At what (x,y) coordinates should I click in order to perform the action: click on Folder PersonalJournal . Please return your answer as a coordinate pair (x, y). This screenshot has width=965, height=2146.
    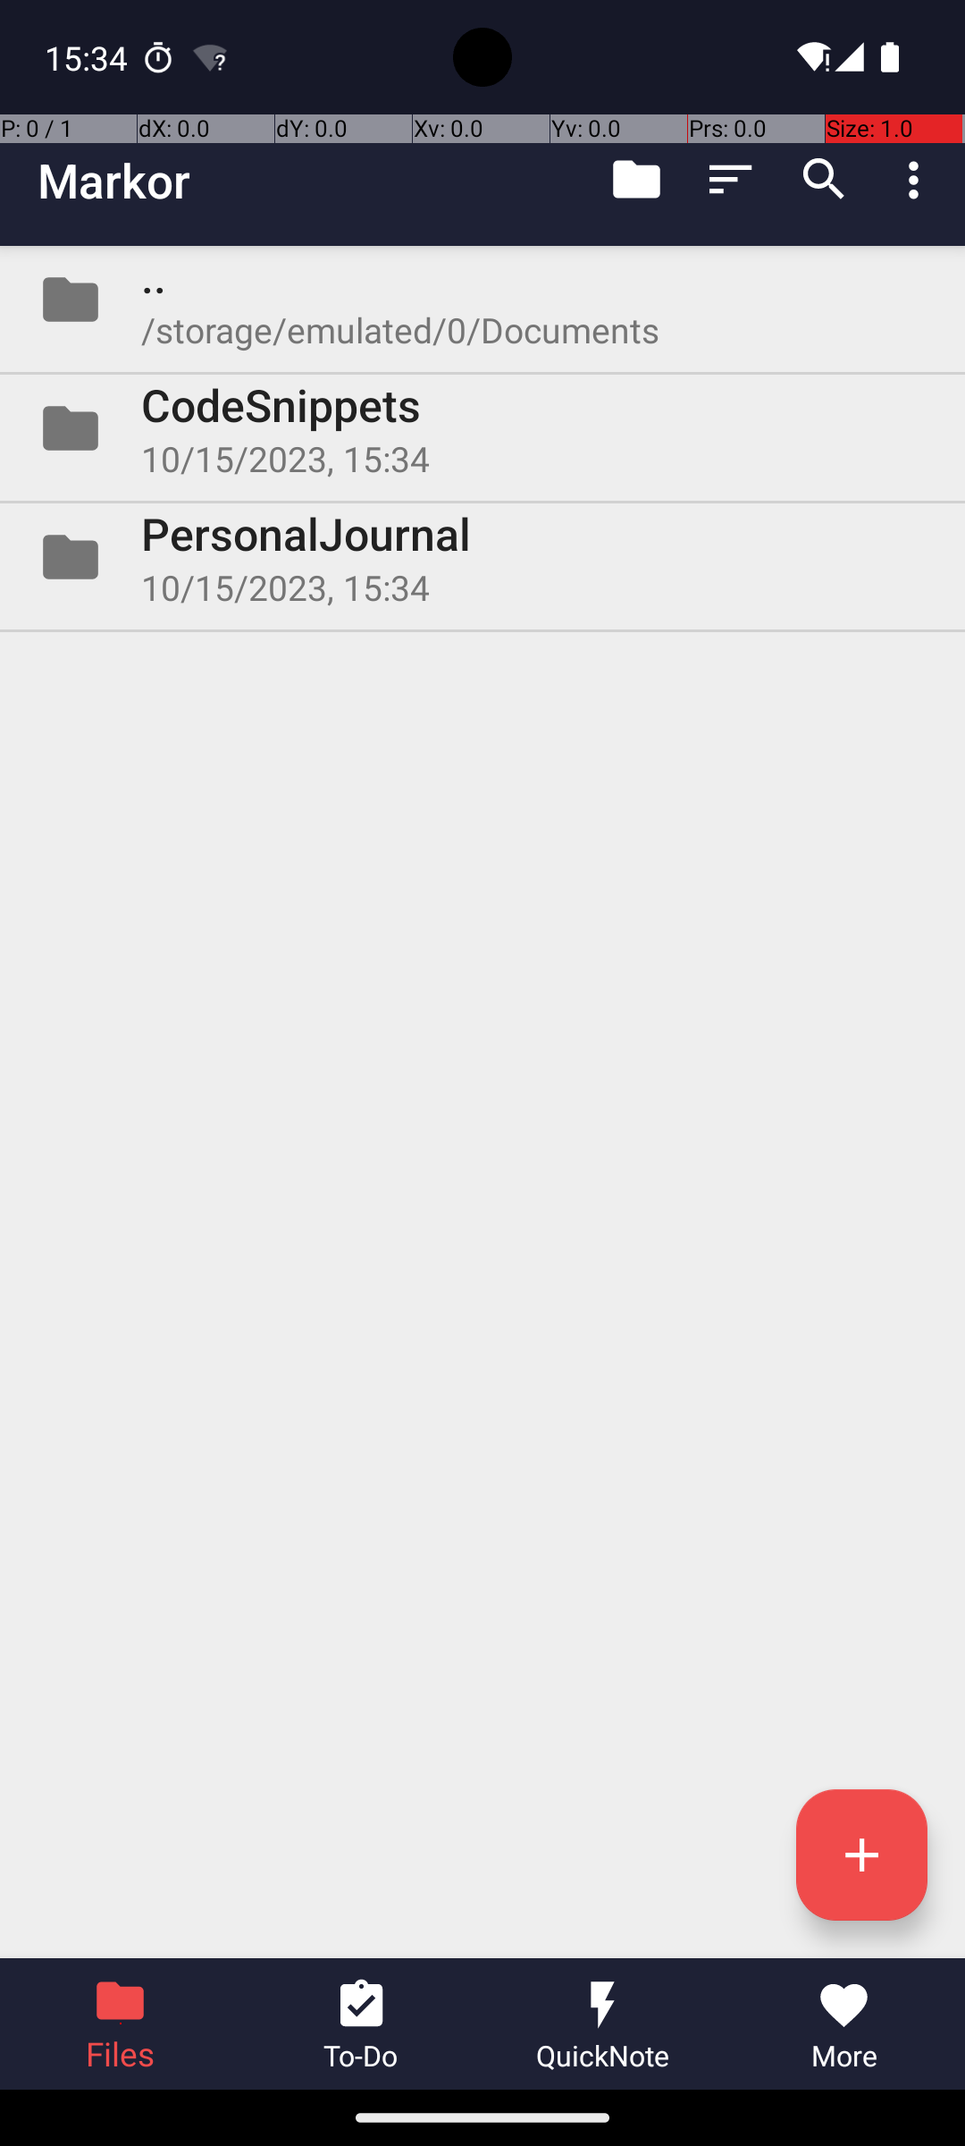
    Looking at the image, I should click on (482, 557).